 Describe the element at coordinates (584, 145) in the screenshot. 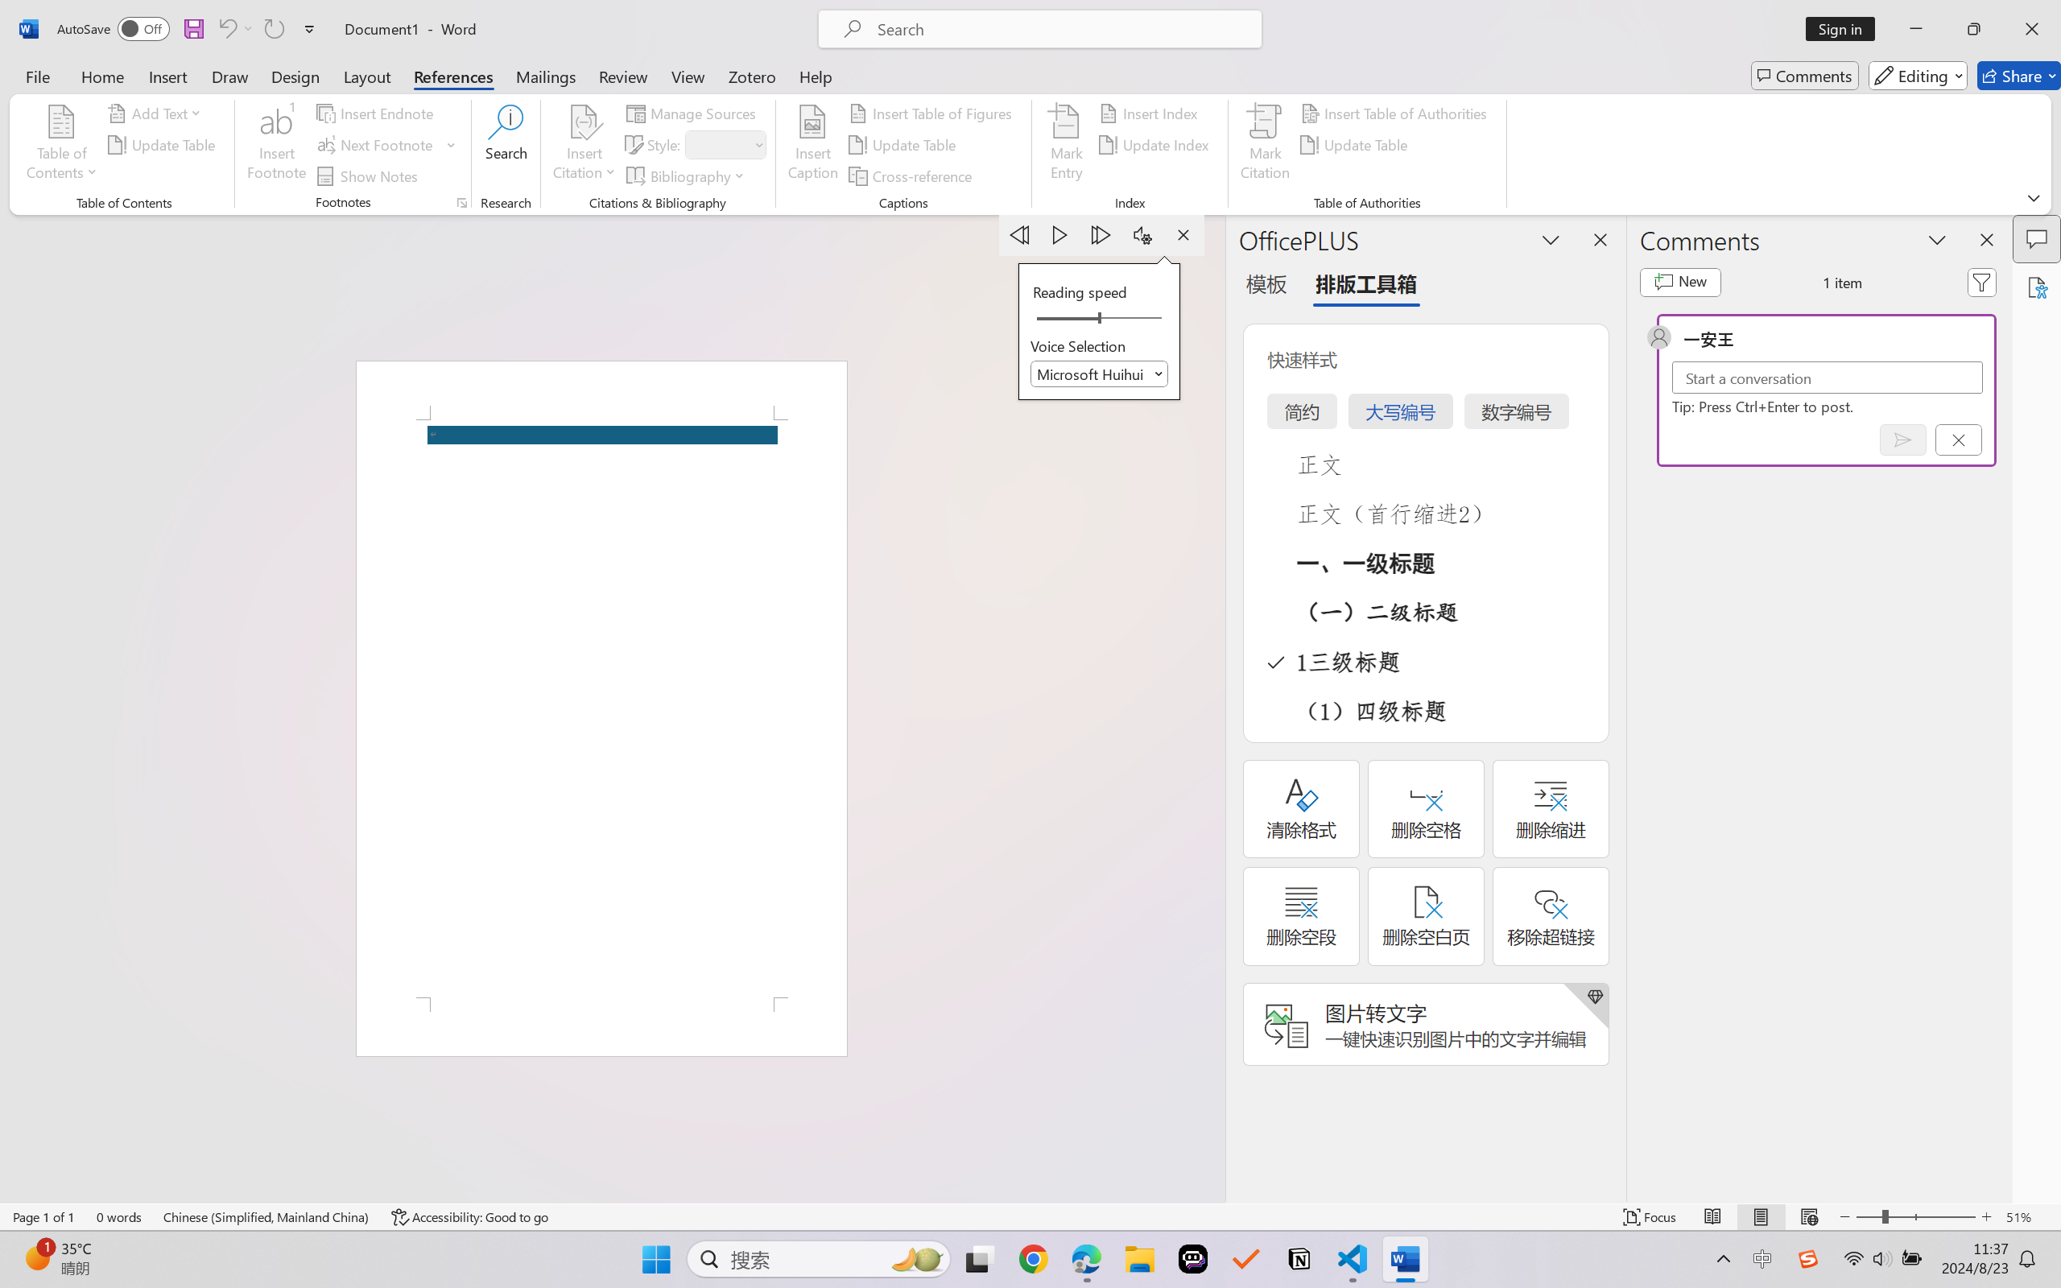

I see `Insert Citation` at that location.